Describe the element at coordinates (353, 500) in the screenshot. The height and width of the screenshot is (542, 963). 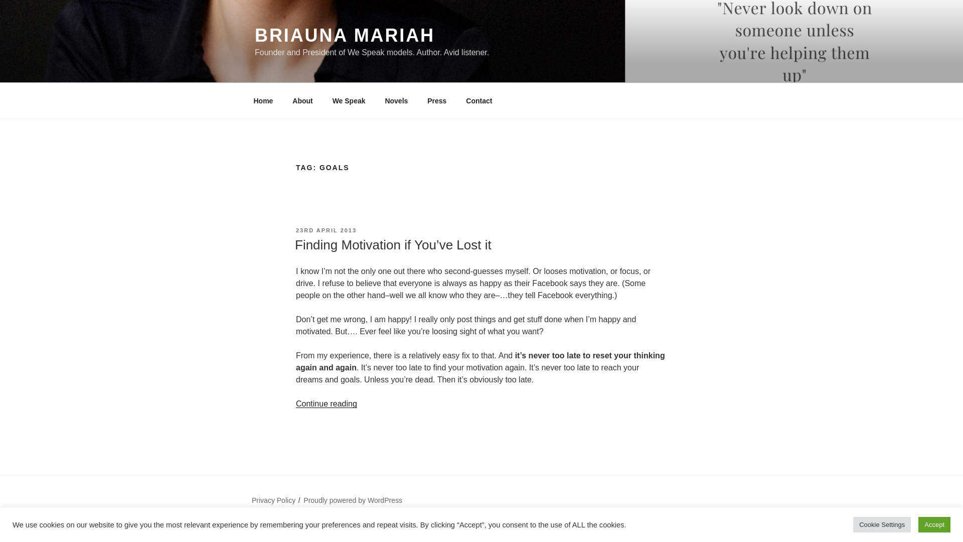
I see `Proudly powered by WordPress` at that location.